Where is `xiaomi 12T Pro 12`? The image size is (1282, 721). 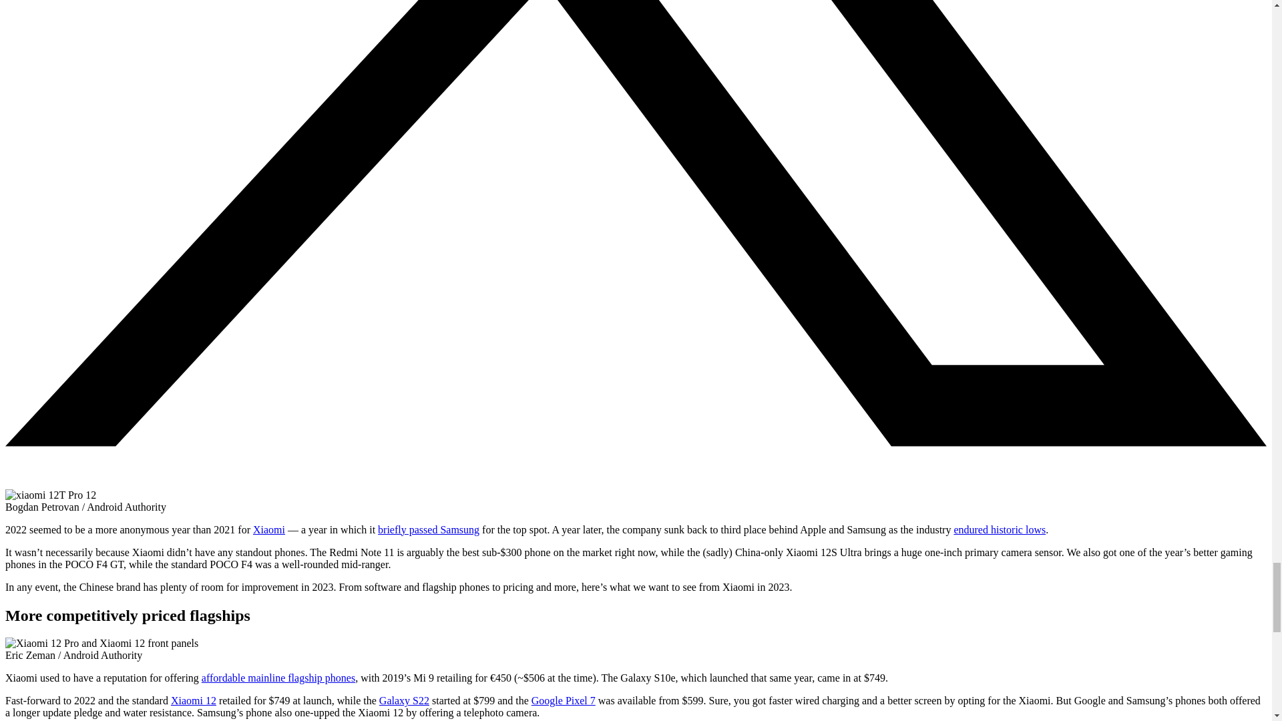 xiaomi 12T Pro 12 is located at coordinates (51, 495).